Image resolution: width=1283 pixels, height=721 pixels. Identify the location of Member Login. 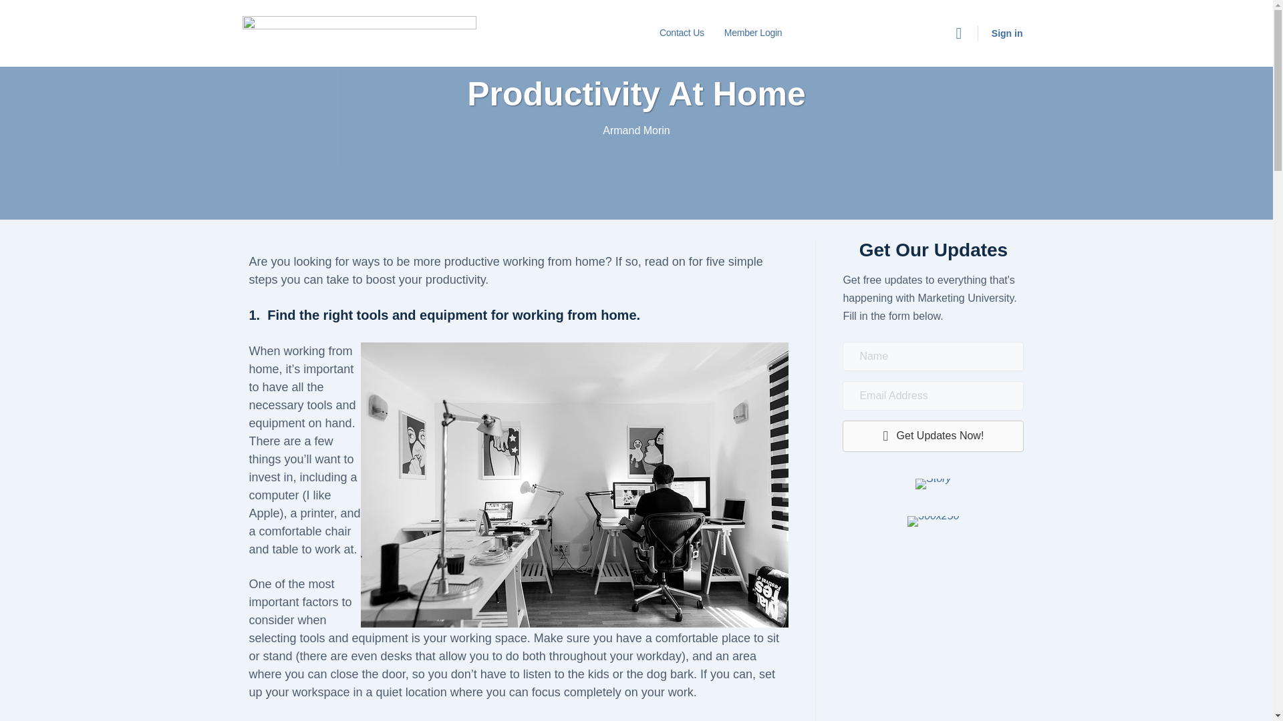
(752, 33).